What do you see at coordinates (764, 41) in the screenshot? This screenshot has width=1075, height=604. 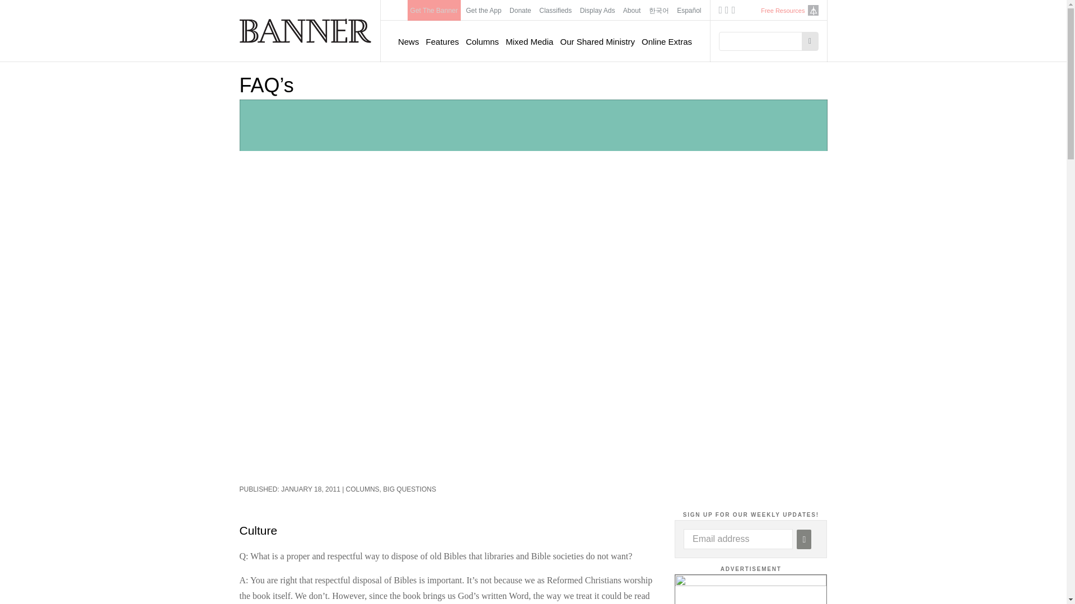 I see `Enter the terms you wish to search for.` at bounding box center [764, 41].